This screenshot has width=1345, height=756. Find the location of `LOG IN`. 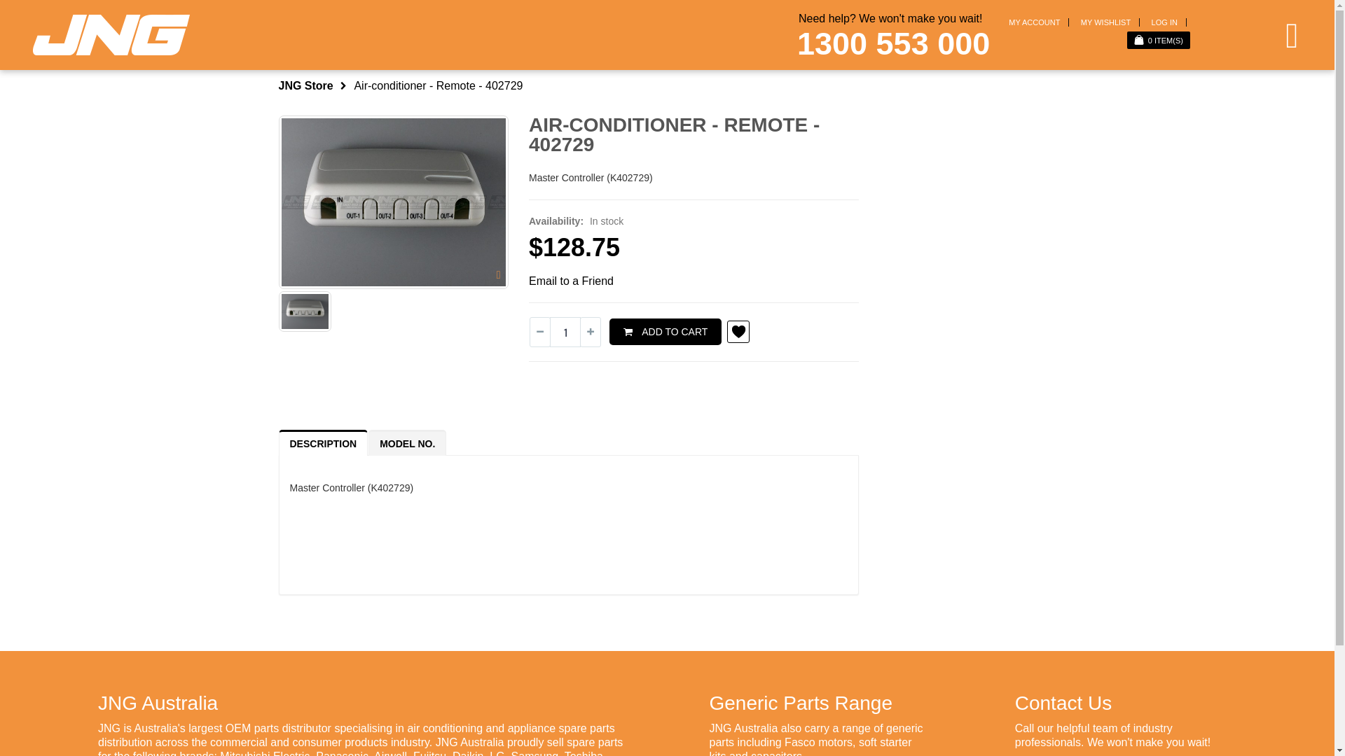

LOG IN is located at coordinates (1164, 22).